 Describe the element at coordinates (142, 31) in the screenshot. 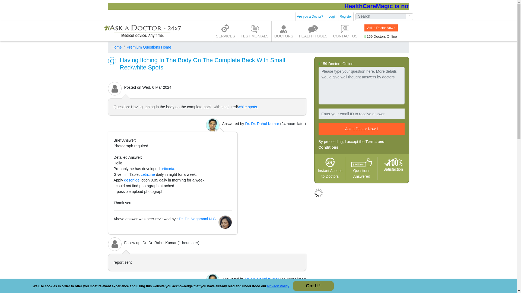

I see `Ask a Doctor 24x7` at that location.